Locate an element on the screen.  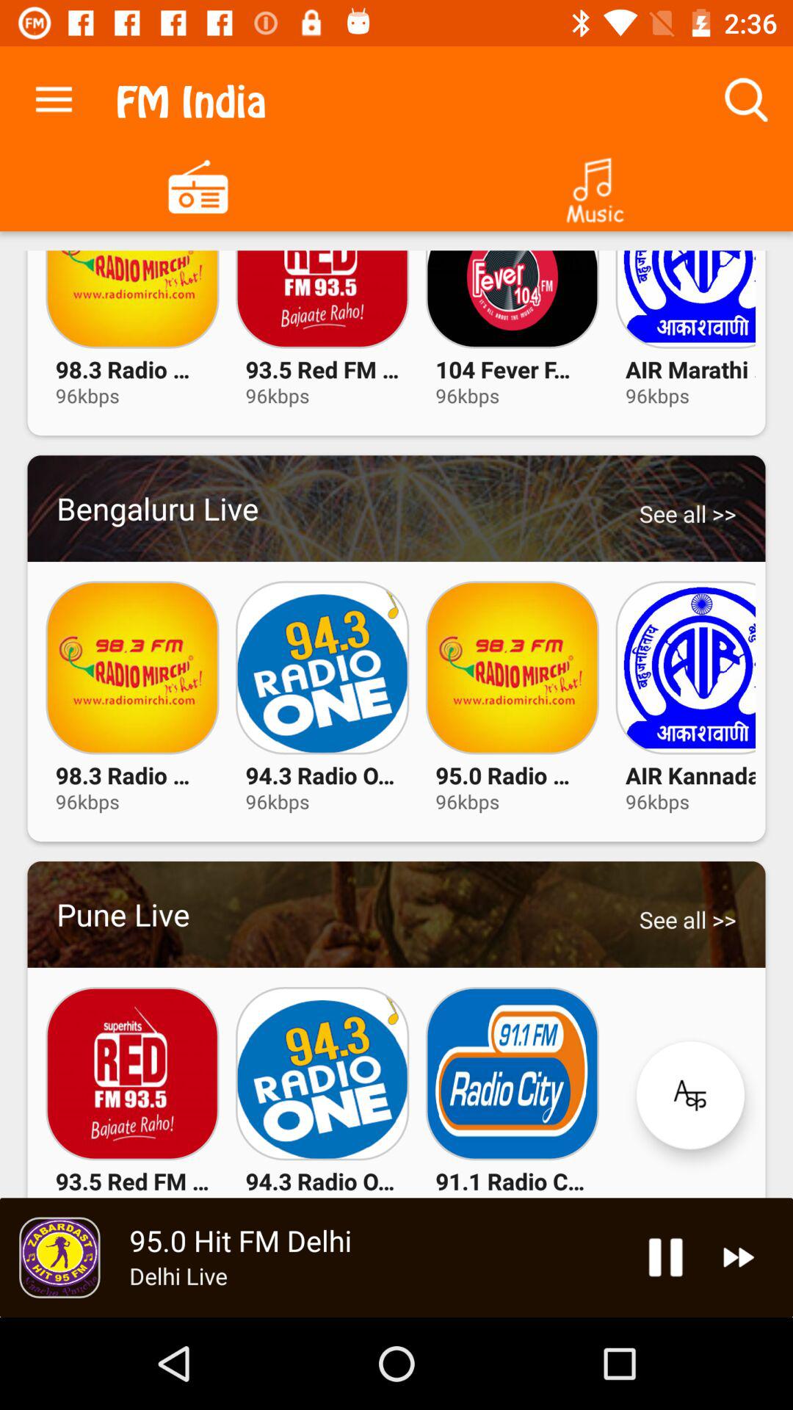
opens fm radio india is located at coordinates (198, 185).